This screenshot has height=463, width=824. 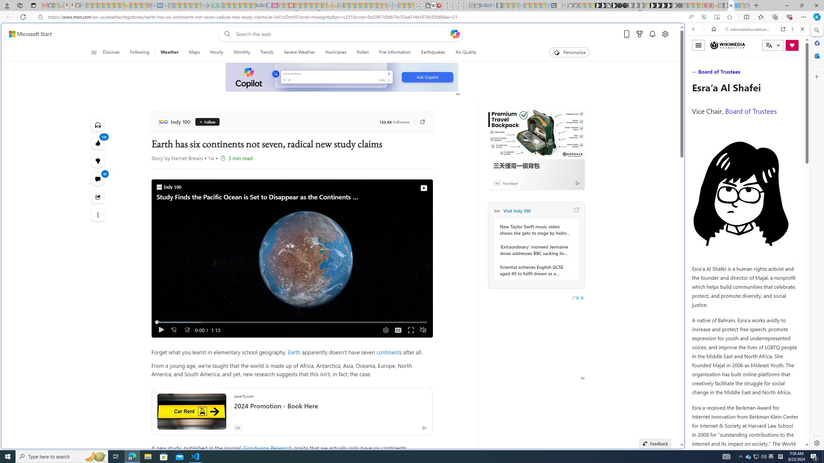 What do you see at coordinates (522, 220) in the screenshot?
I see `utah sues federal government - Search` at bounding box center [522, 220].